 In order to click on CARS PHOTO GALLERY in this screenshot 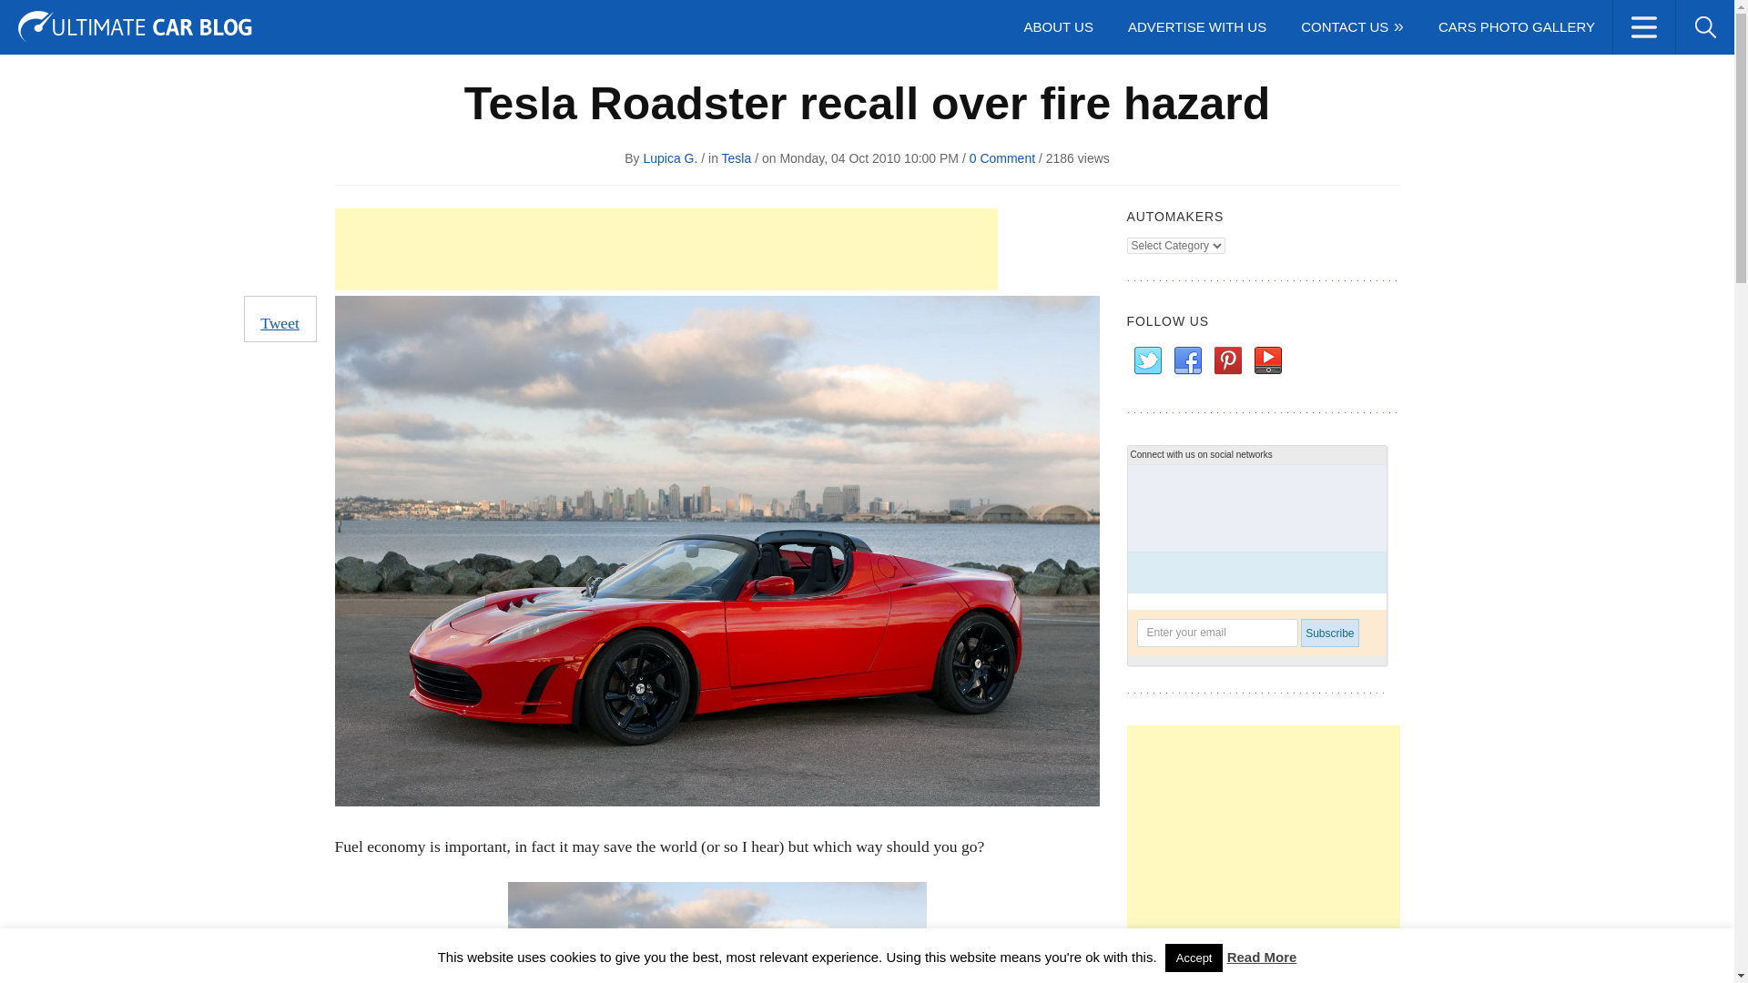, I will do `click(1516, 27)`.